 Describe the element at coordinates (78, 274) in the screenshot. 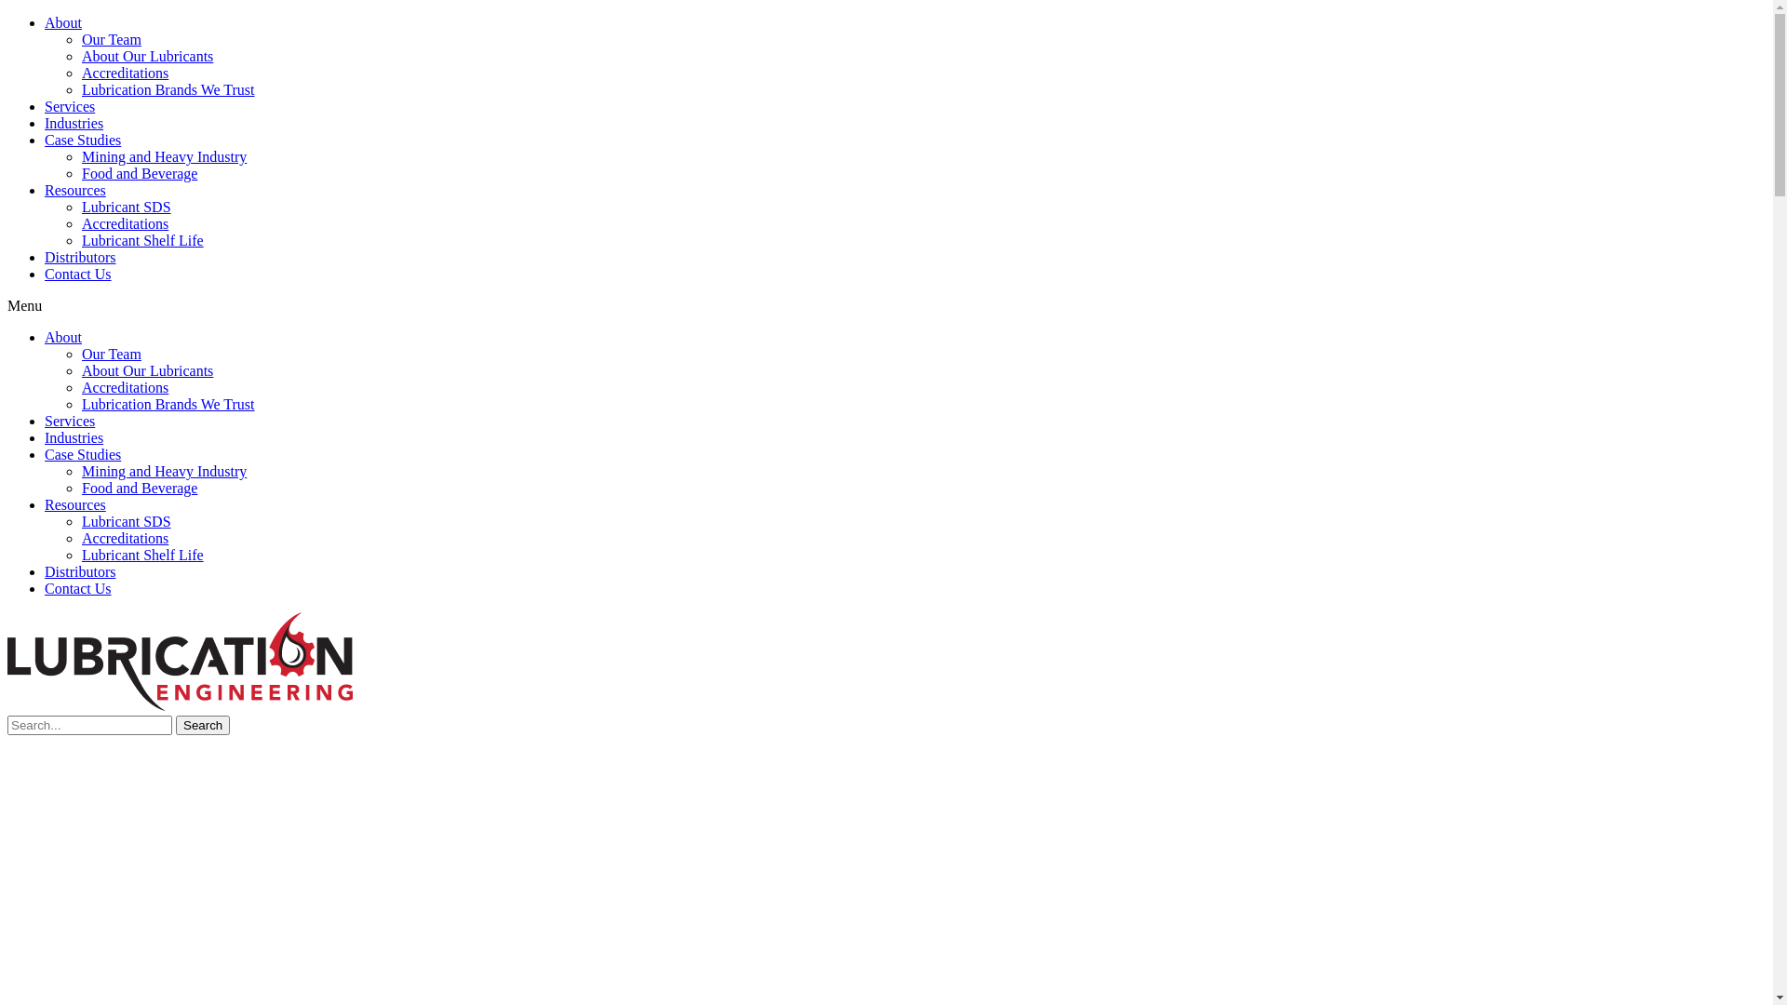

I see `Contact Us` at that location.